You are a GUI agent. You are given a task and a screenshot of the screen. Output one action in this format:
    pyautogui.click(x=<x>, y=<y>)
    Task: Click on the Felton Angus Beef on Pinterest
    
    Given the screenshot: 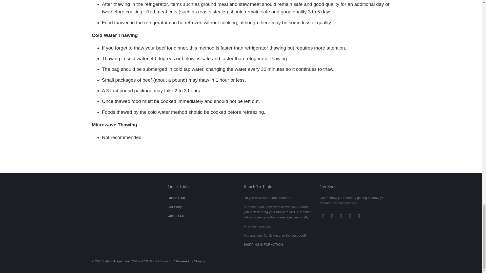 What is the action you would take?
    pyautogui.click(x=341, y=216)
    